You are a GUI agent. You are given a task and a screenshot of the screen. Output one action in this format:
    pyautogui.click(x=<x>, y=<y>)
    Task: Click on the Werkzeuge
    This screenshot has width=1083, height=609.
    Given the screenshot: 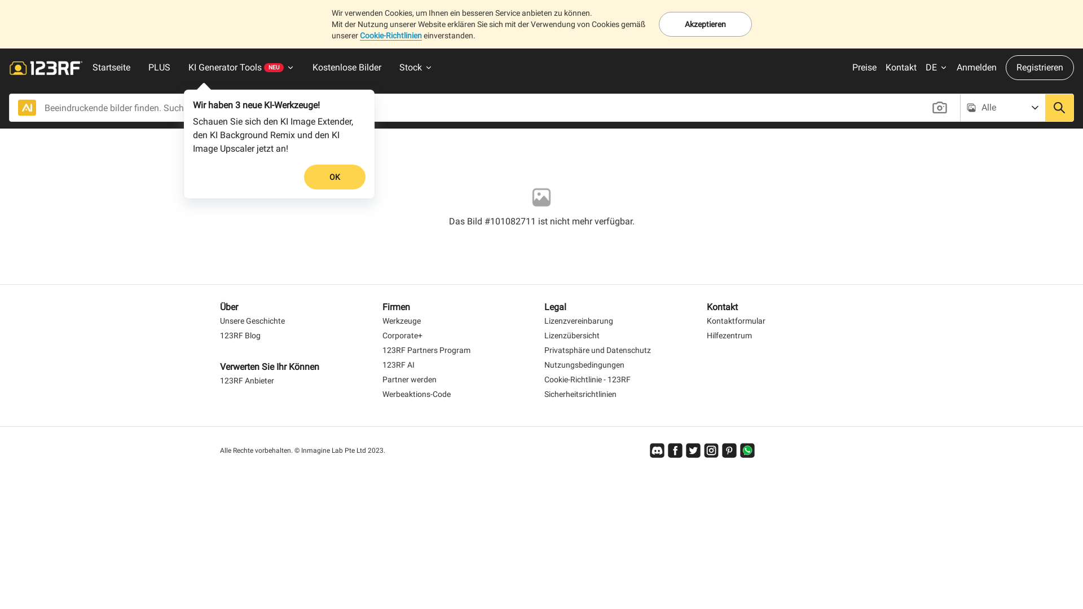 What is the action you would take?
    pyautogui.click(x=402, y=321)
    